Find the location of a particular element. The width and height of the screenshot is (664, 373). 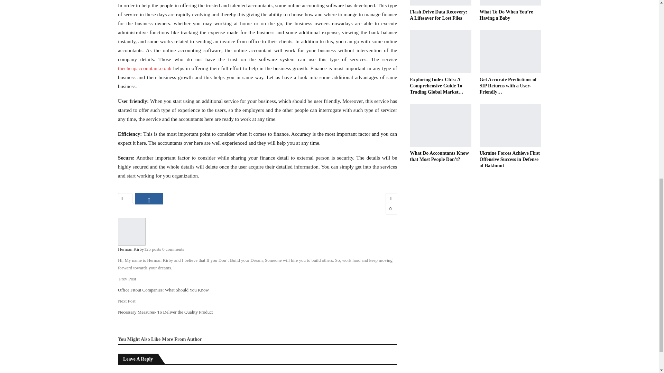

More From Author is located at coordinates (182, 339).